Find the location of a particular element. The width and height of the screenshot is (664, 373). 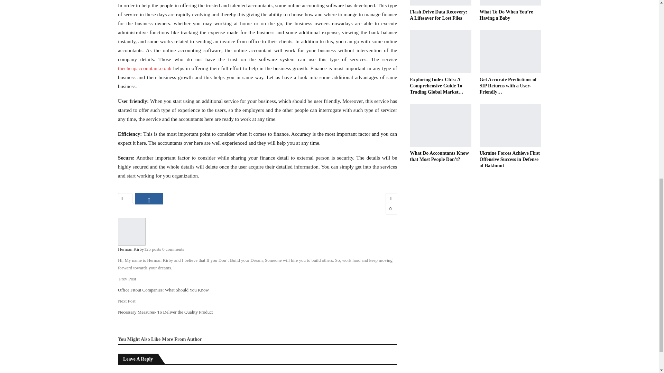

More From Author is located at coordinates (182, 339).